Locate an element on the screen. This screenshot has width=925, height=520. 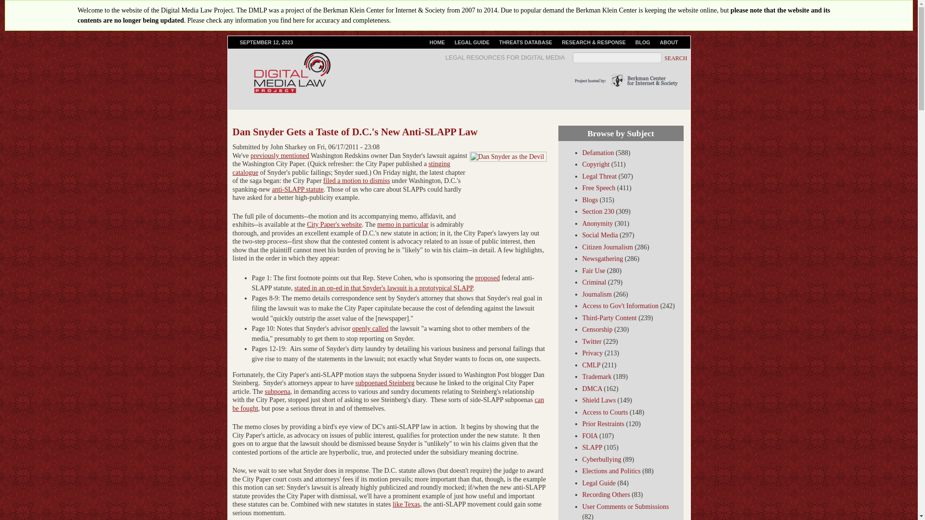
Search is located at coordinates (676, 58).